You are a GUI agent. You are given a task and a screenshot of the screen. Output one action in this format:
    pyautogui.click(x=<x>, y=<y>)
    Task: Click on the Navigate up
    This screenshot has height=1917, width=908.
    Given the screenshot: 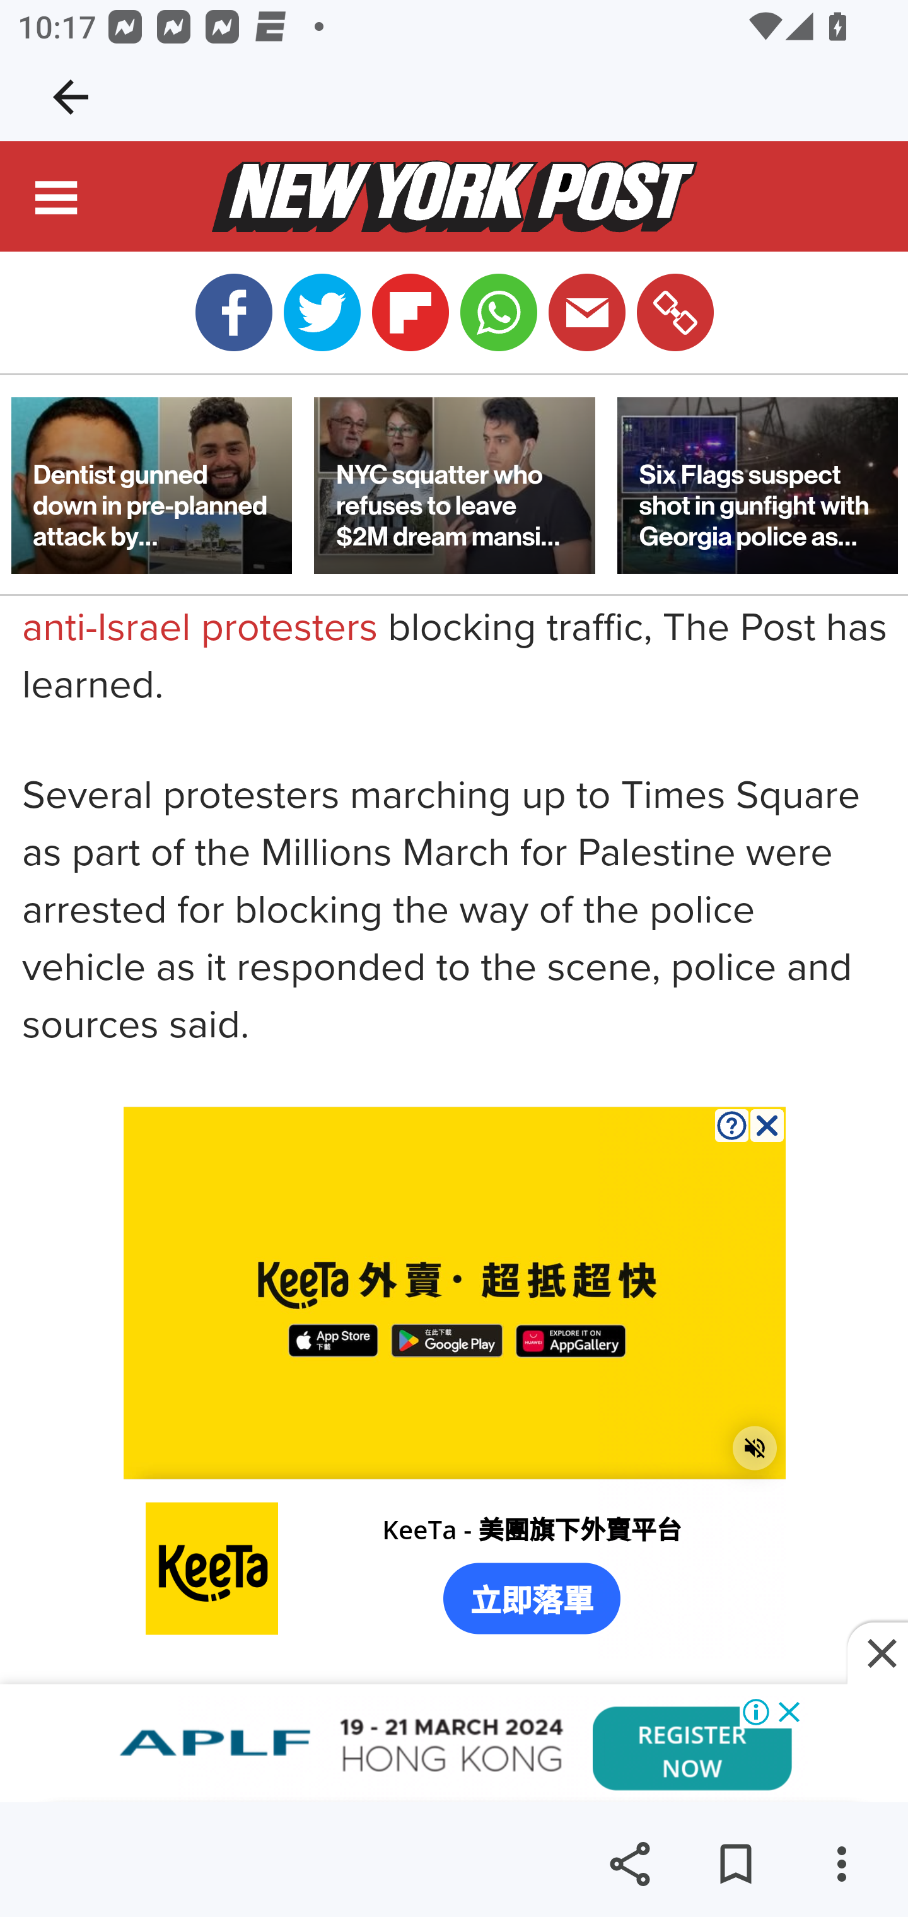 What is the action you would take?
    pyautogui.click(x=71, y=97)
    